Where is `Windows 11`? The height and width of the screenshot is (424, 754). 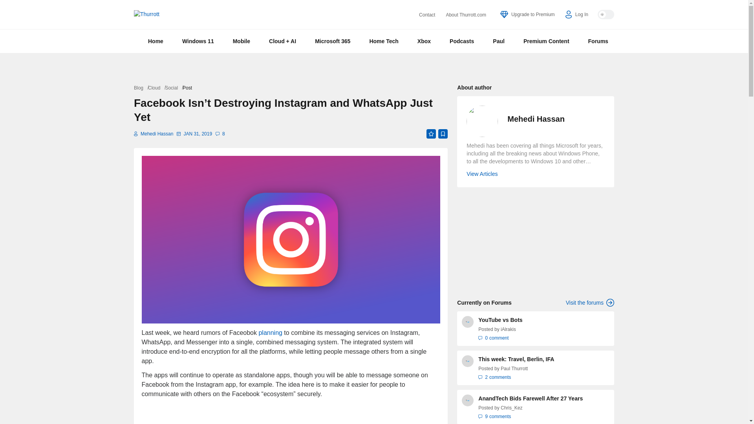 Windows 11 is located at coordinates (198, 41).